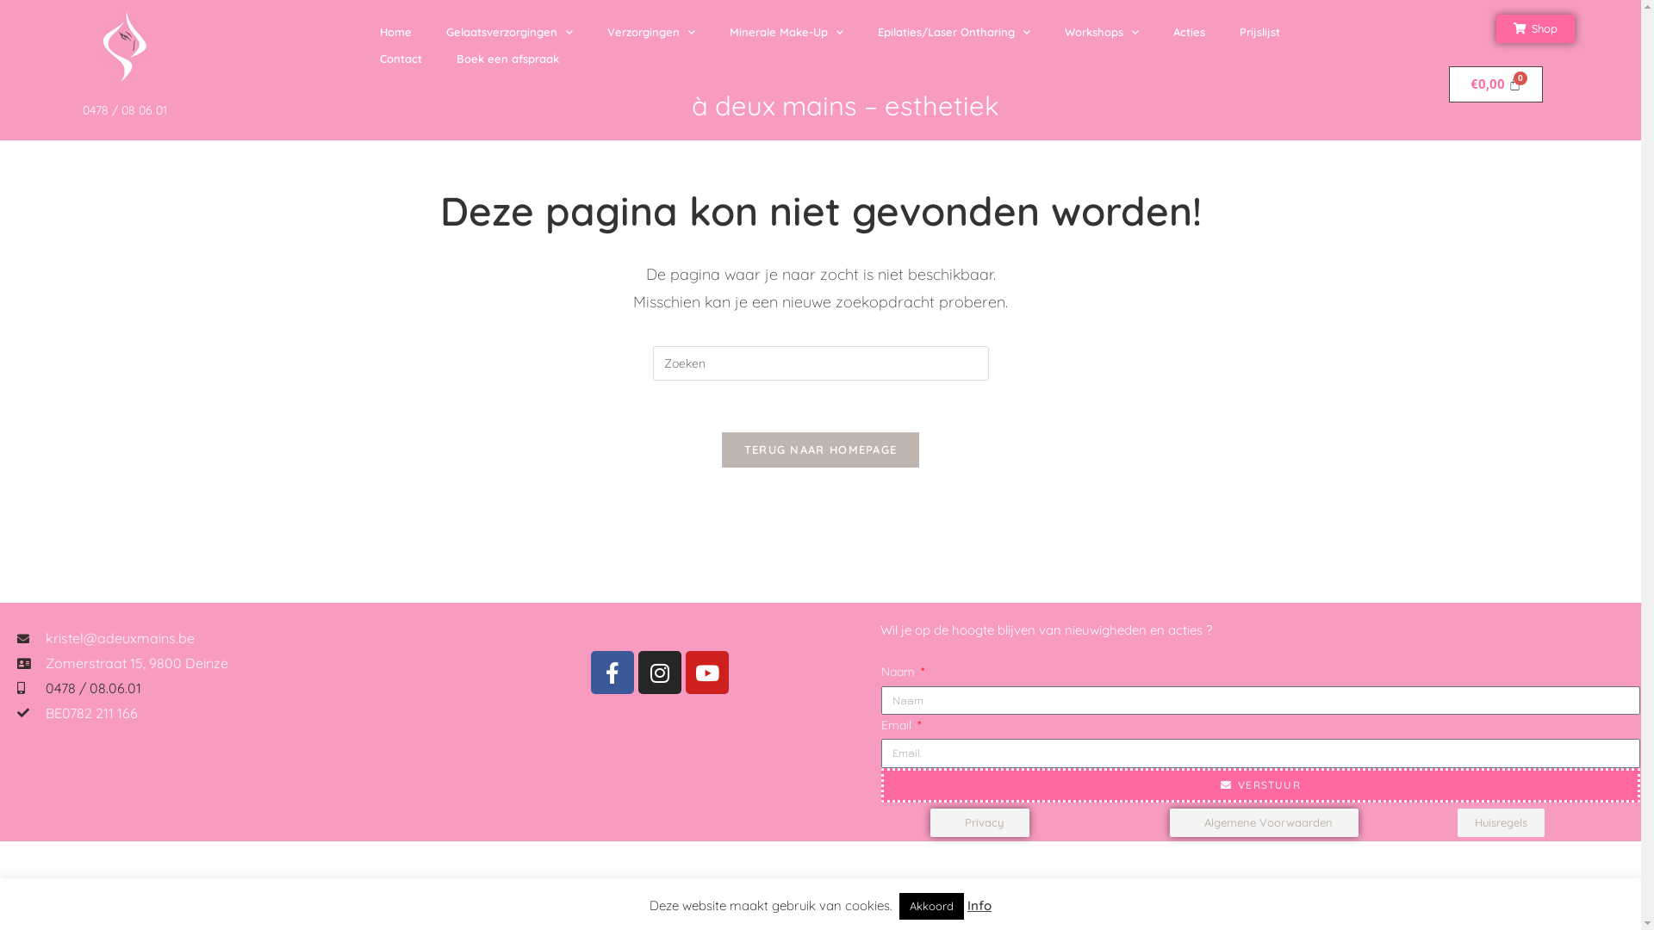  Describe the element at coordinates (979, 906) in the screenshot. I see `Info` at that location.